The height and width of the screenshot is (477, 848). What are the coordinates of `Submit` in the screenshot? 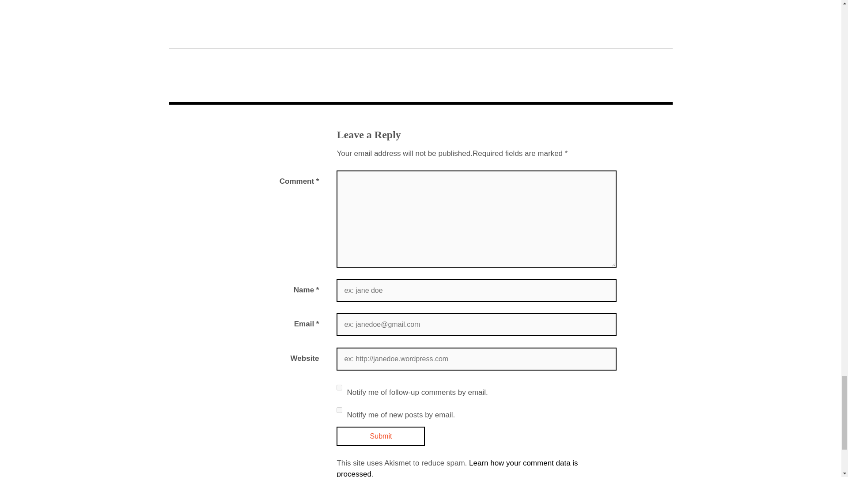 It's located at (381, 436).